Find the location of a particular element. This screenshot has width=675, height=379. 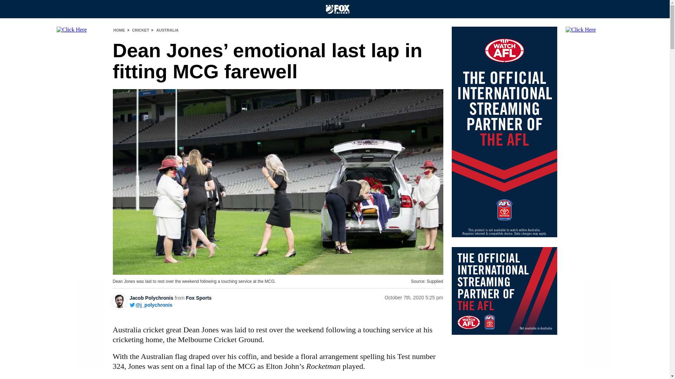

AUSTRALIA is located at coordinates (167, 30).